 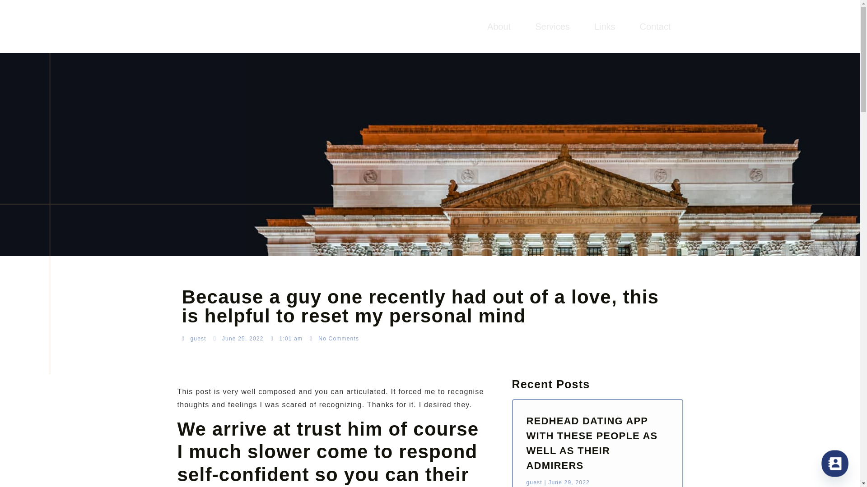 What do you see at coordinates (552, 26) in the screenshot?
I see `Services` at bounding box center [552, 26].